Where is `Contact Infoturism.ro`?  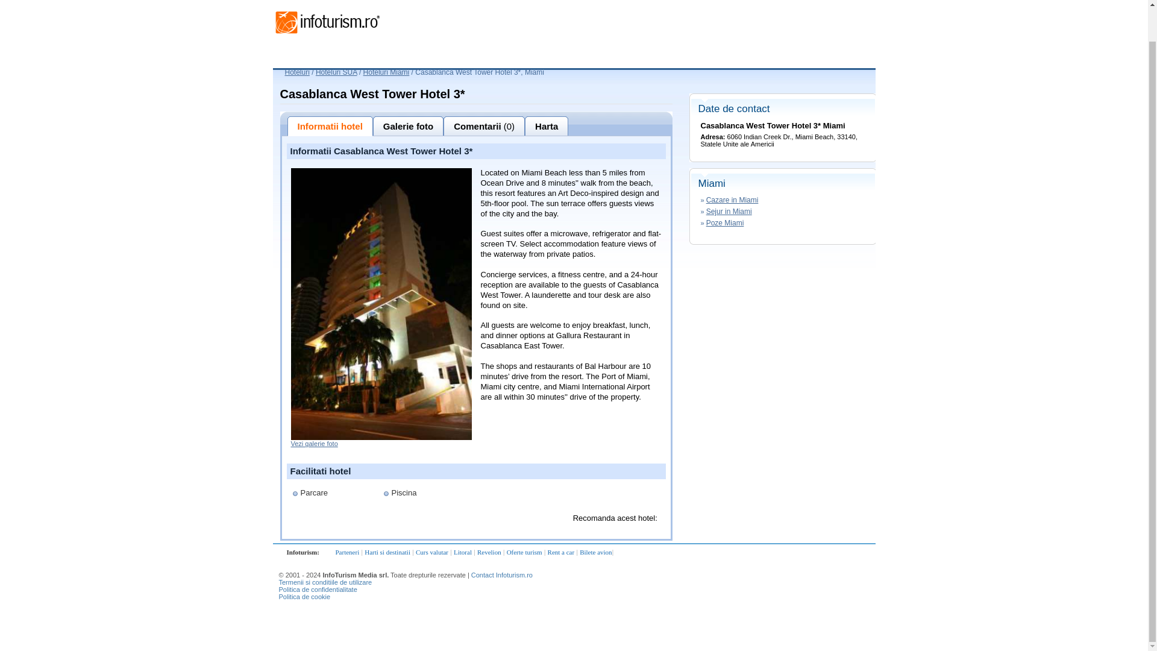 Contact Infoturism.ro is located at coordinates (501, 575).